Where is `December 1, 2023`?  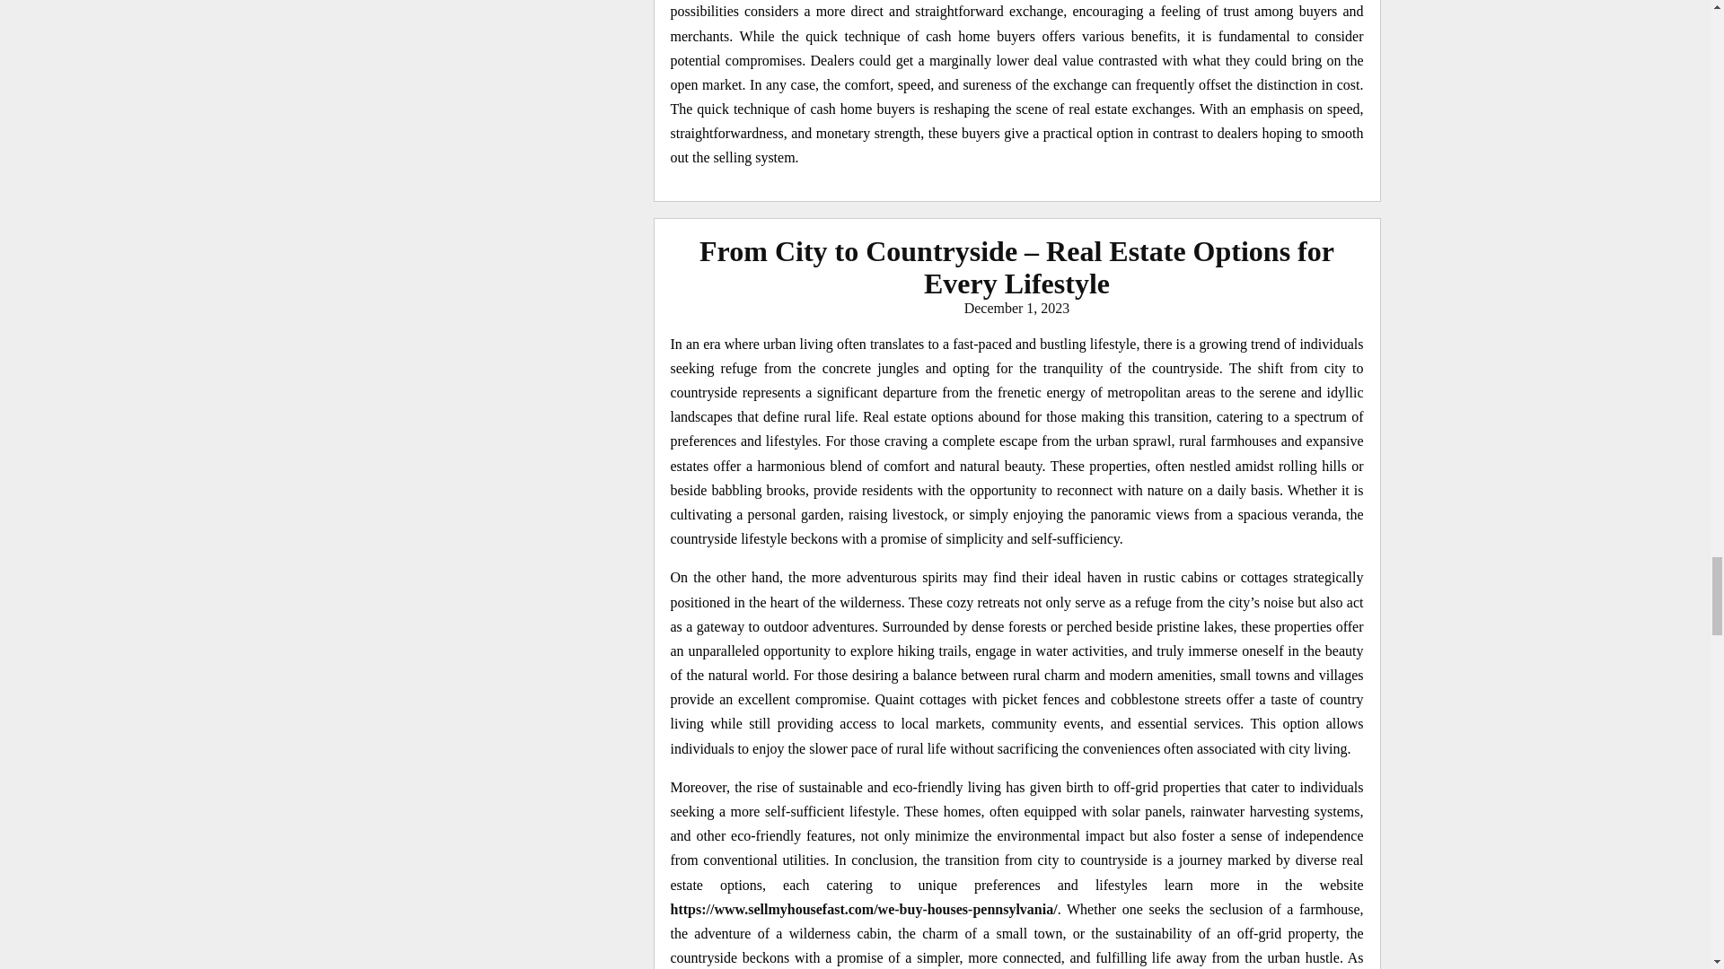
December 1, 2023 is located at coordinates (1016, 308).